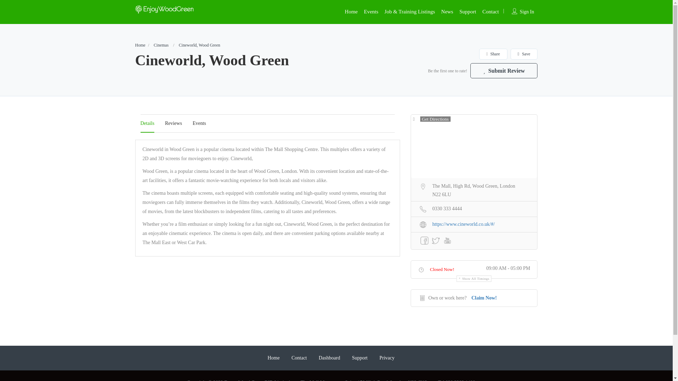 Image resolution: width=678 pixels, height=381 pixels. I want to click on Share, so click(493, 54).